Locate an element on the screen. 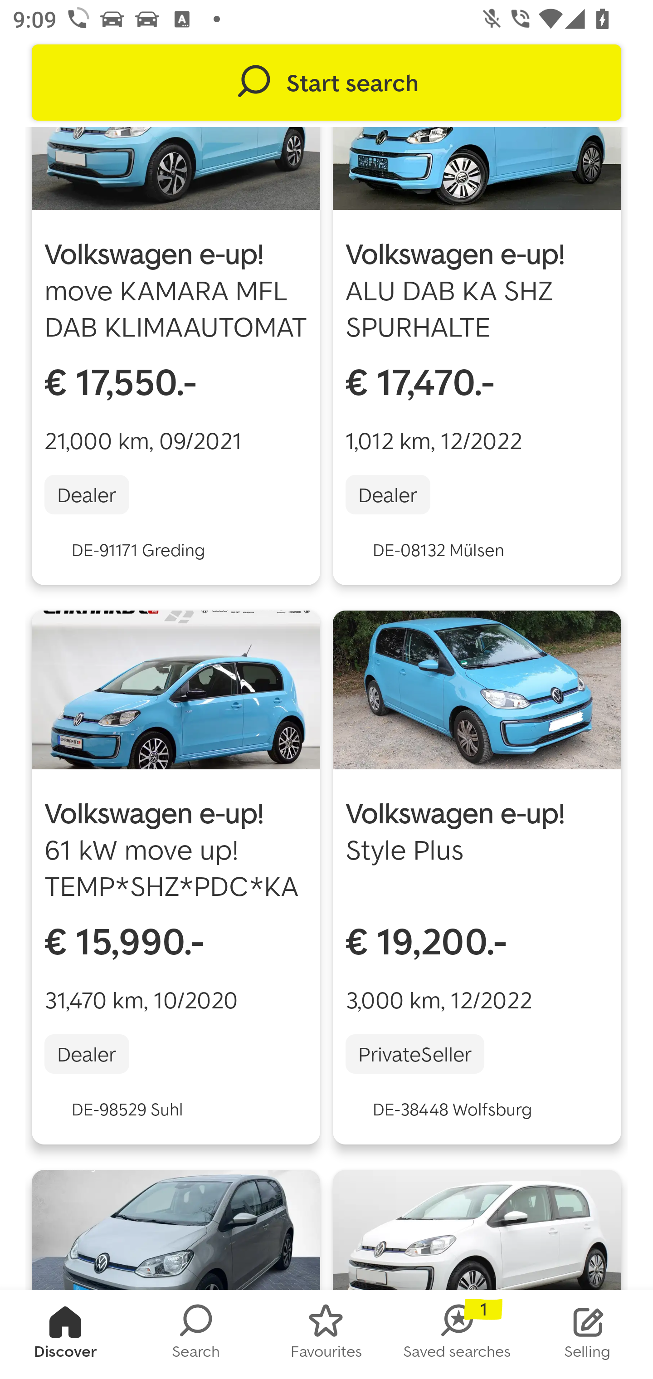 The image size is (653, 1379). SAVED_SEARCHES Saved searches 1 is located at coordinates (457, 1335).